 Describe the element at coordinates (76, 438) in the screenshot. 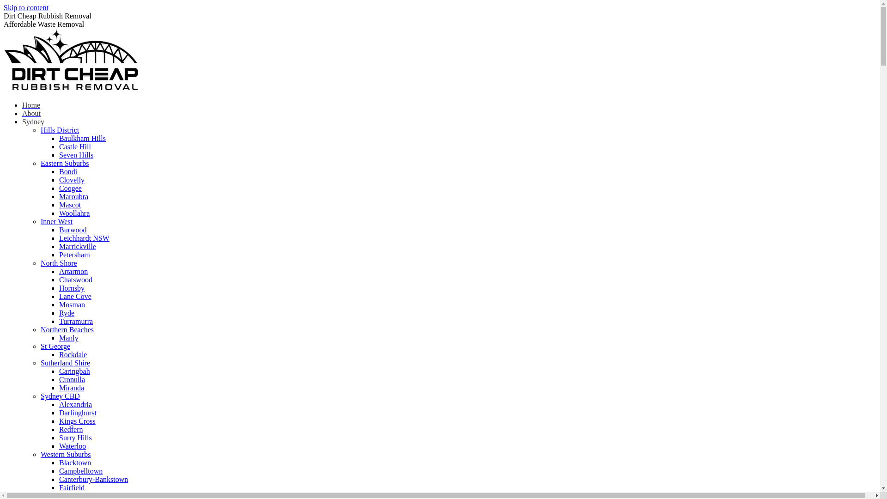

I see `Surry Hills` at that location.